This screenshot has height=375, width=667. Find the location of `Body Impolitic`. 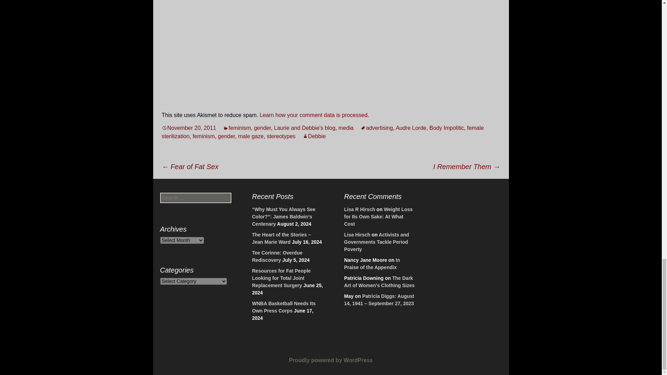

Body Impolitic is located at coordinates (447, 128).